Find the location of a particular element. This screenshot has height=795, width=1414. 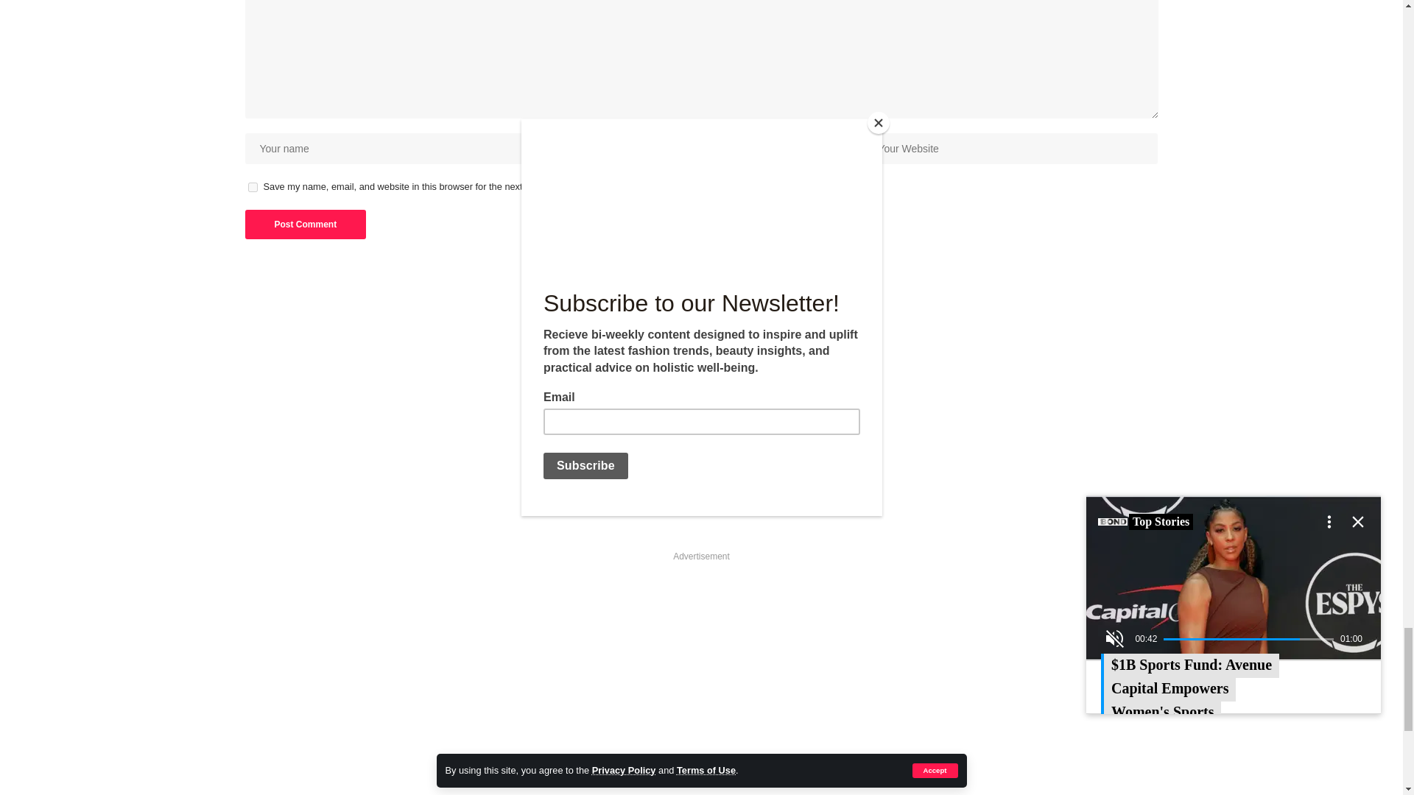

yes is located at coordinates (252, 187).